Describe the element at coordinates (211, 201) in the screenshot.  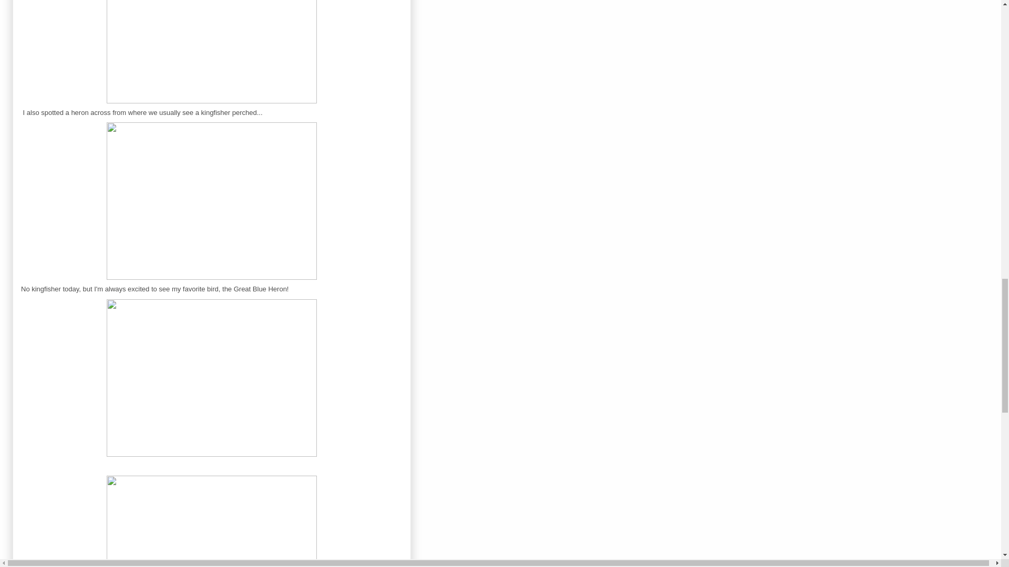
I see `Great Blue Heron` at that location.